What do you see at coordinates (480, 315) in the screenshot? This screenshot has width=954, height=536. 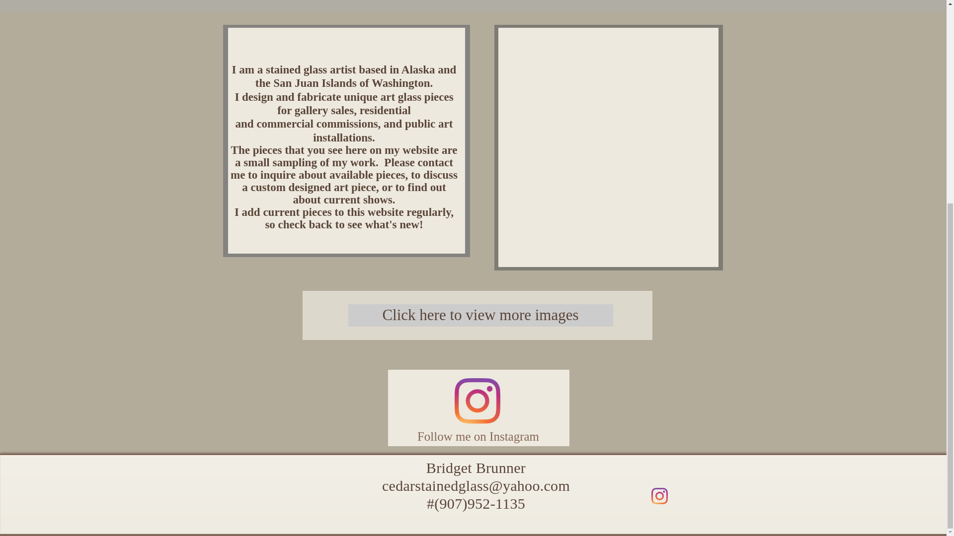 I see `Click here to view more images` at bounding box center [480, 315].